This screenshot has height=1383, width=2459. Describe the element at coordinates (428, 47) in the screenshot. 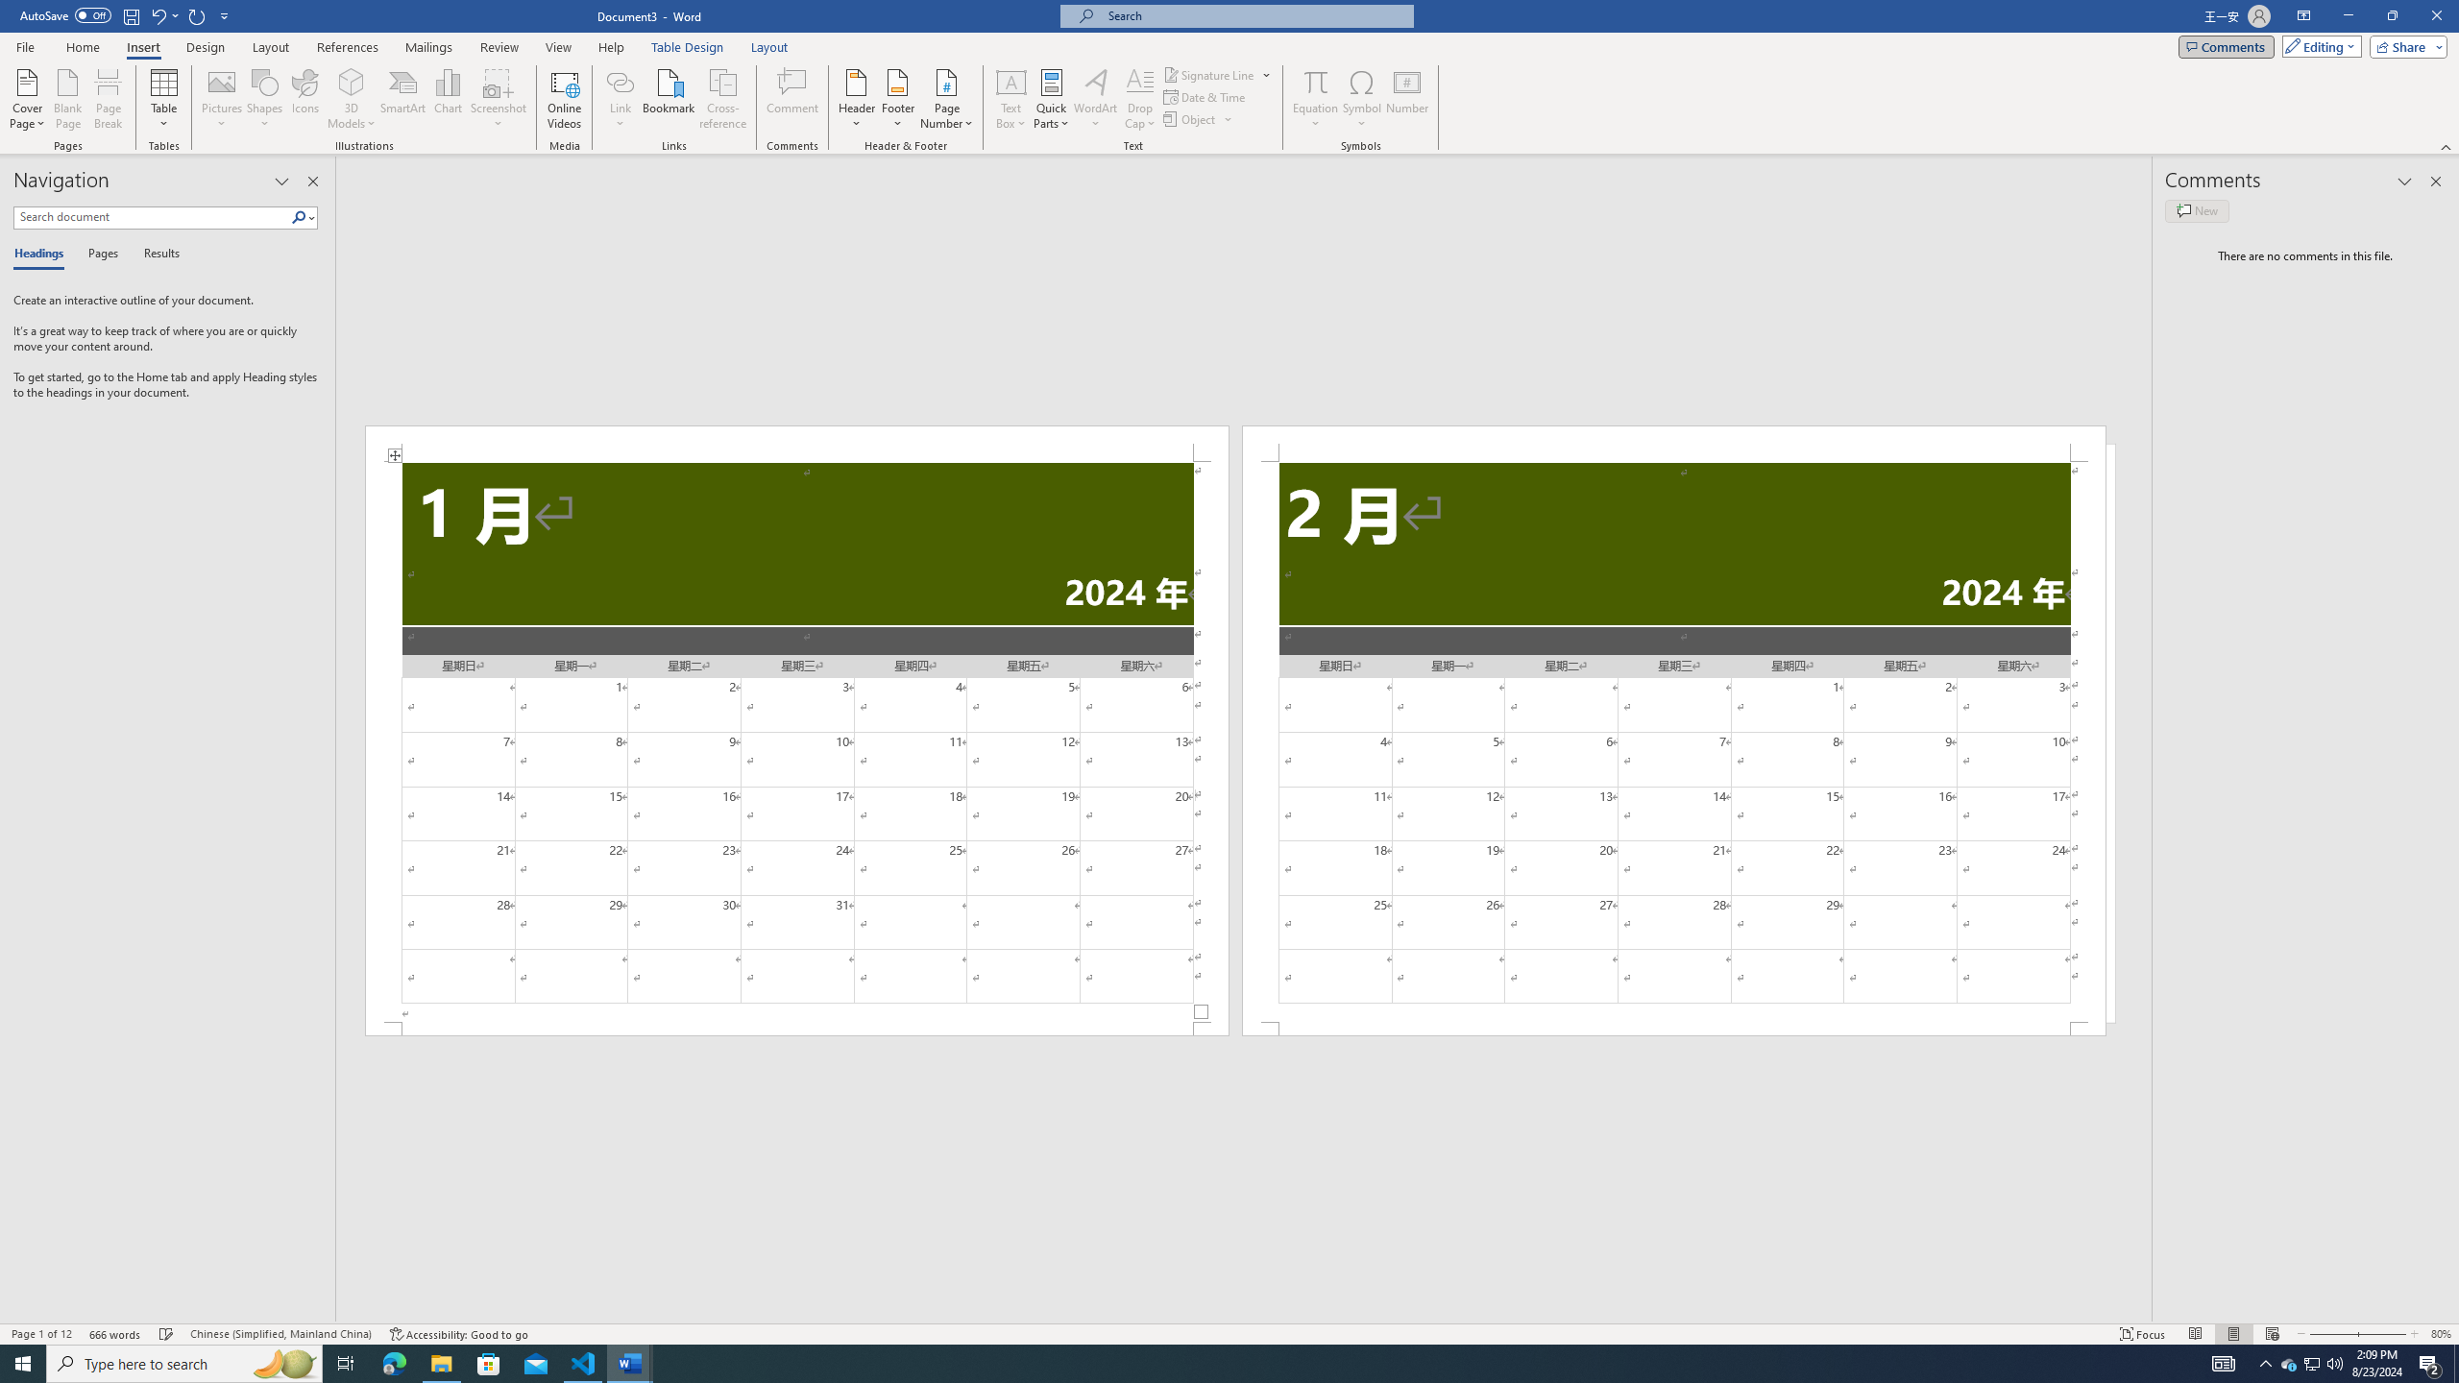

I see `Mailings` at that location.